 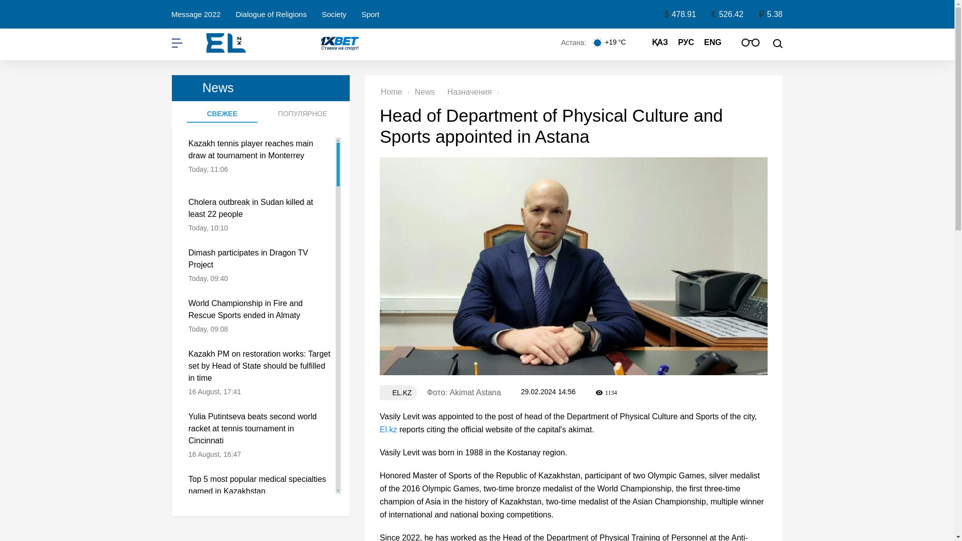 I want to click on Message 2022, so click(x=195, y=15).